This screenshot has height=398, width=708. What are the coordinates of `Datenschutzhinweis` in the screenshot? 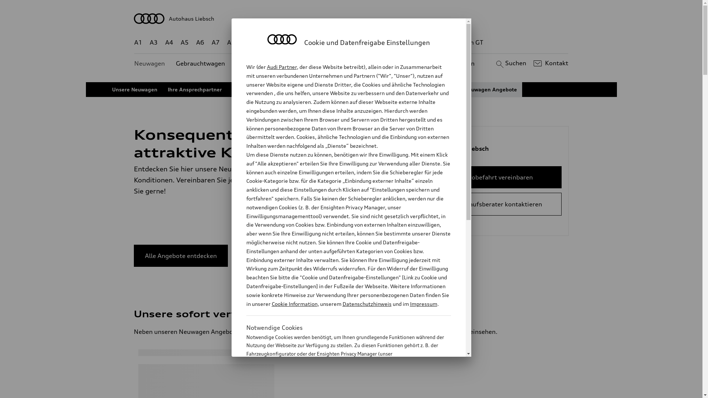 It's located at (367, 304).